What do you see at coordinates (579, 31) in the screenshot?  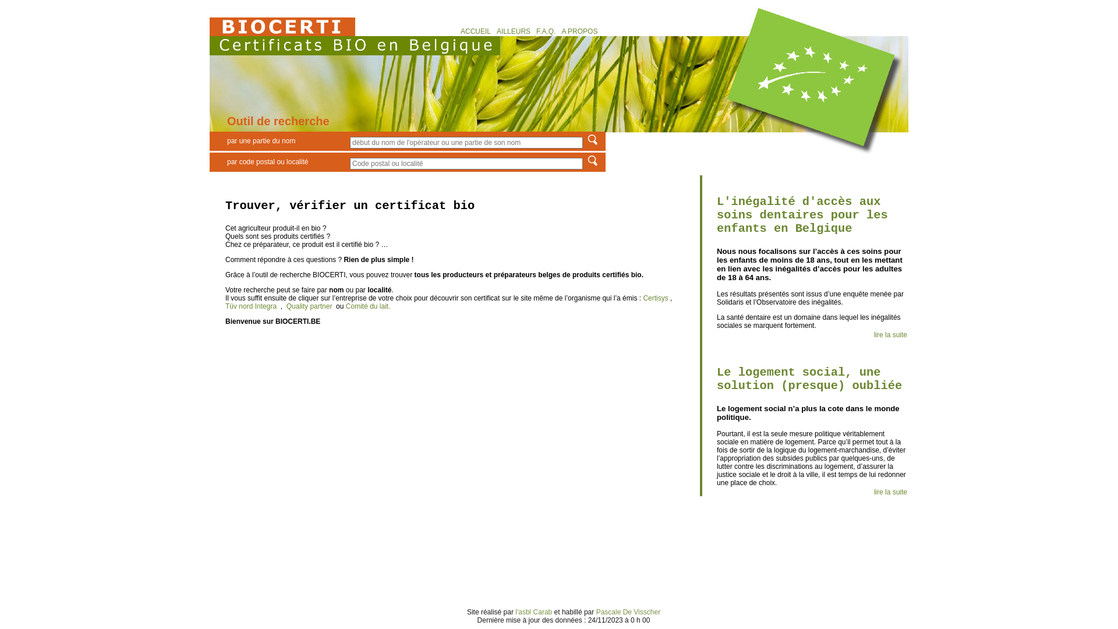 I see `A PROPOS` at bounding box center [579, 31].